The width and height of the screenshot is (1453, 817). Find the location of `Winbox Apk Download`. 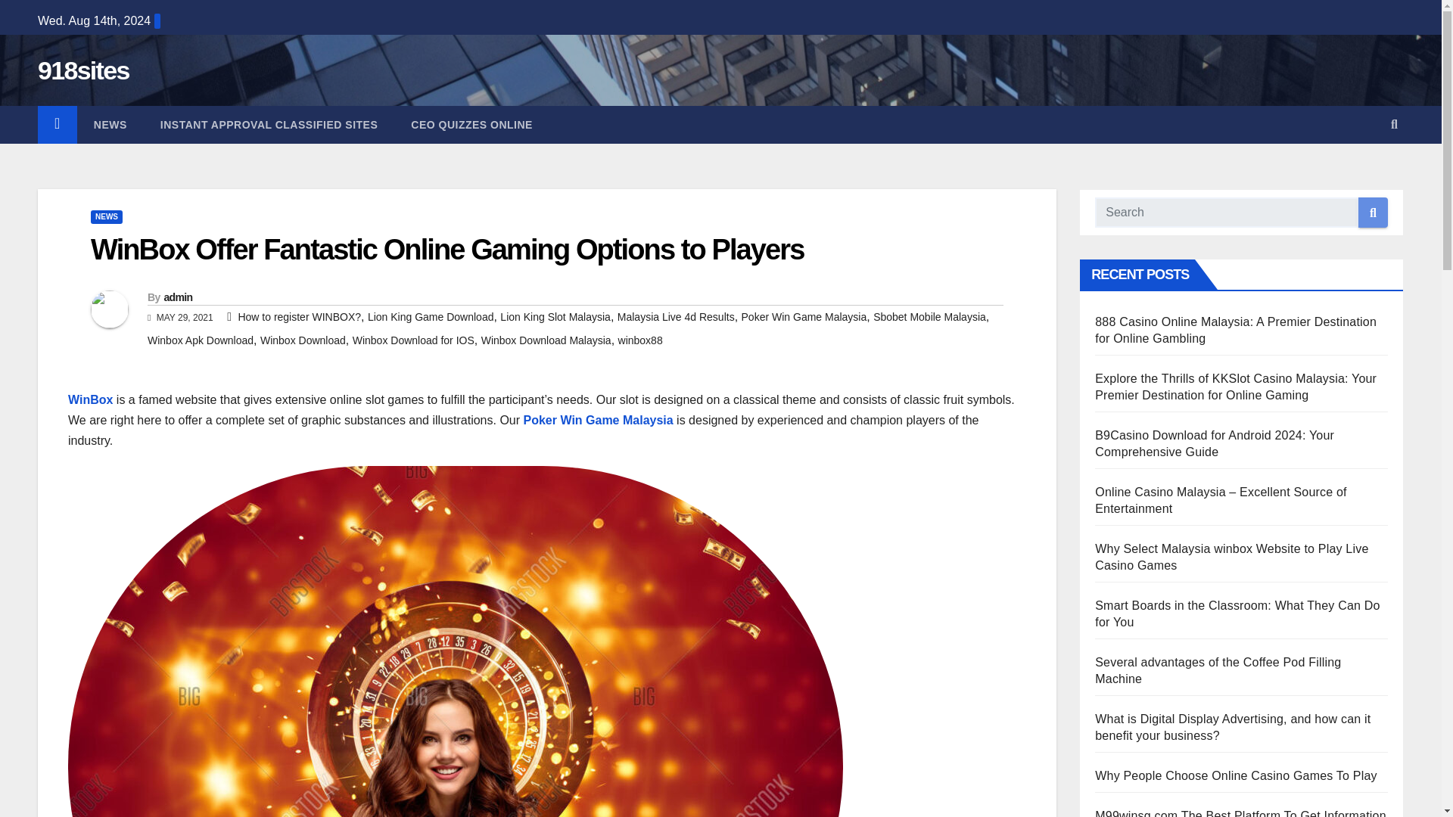

Winbox Apk Download is located at coordinates (200, 340).